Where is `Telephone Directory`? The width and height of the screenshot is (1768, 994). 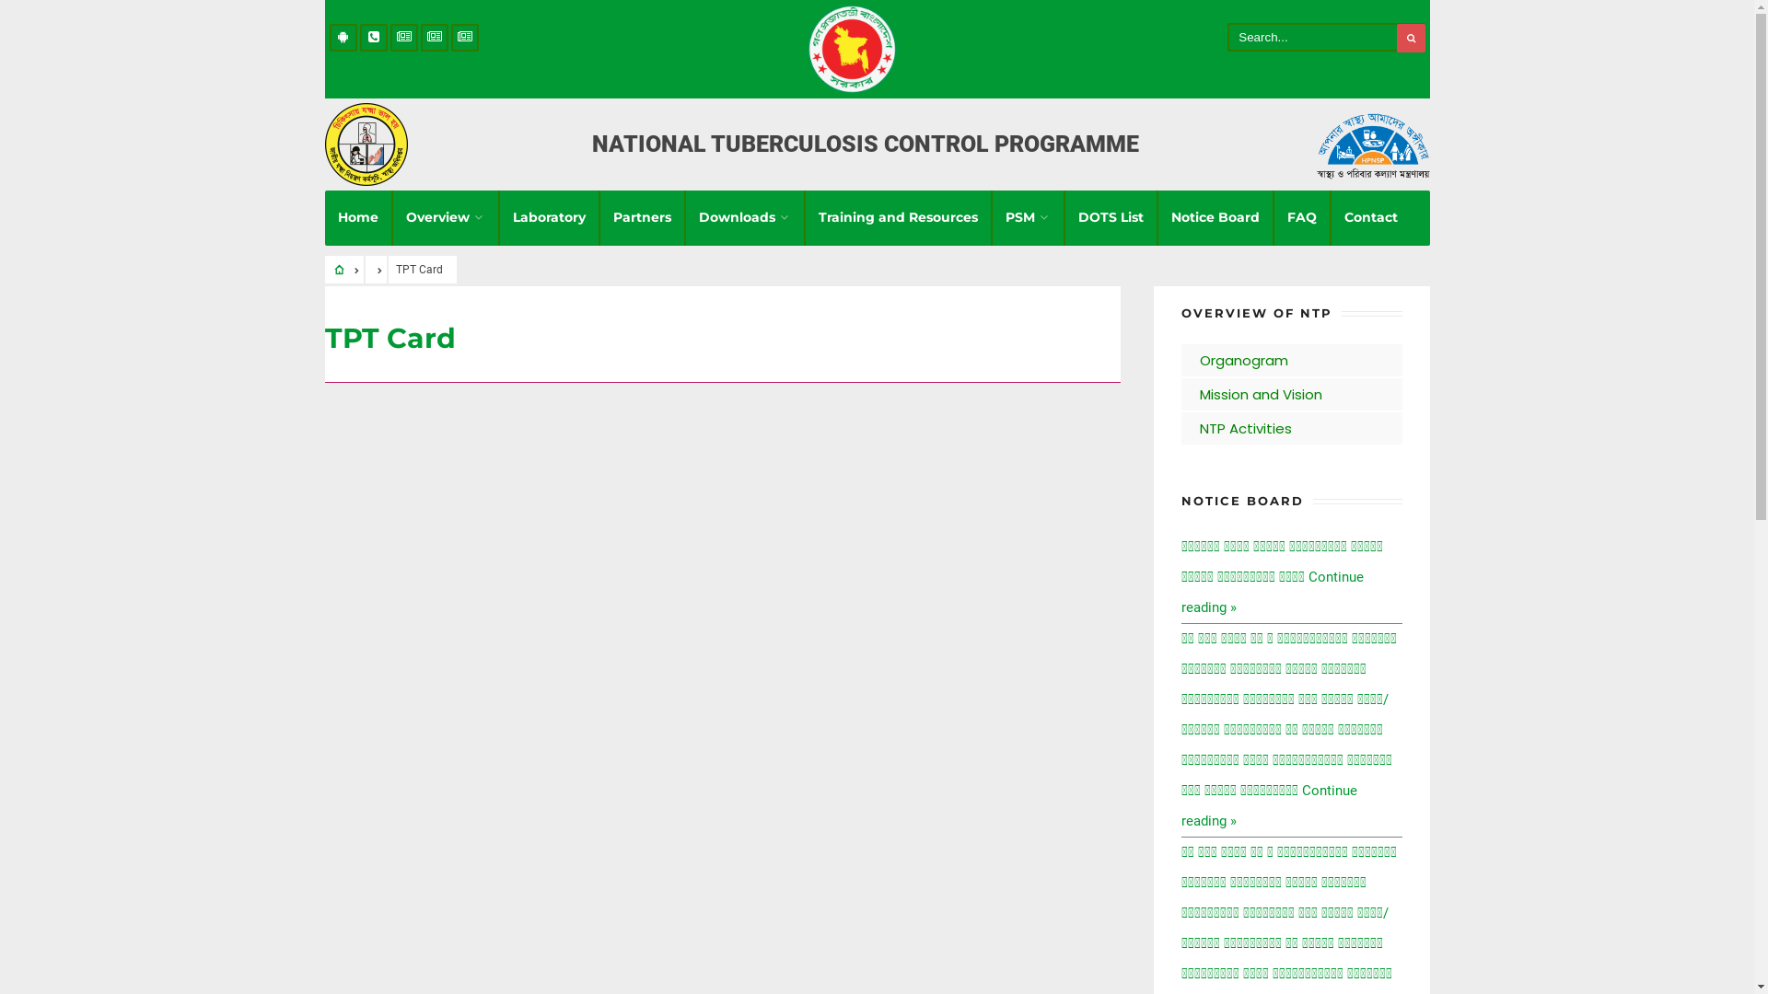 Telephone Directory is located at coordinates (373, 38).